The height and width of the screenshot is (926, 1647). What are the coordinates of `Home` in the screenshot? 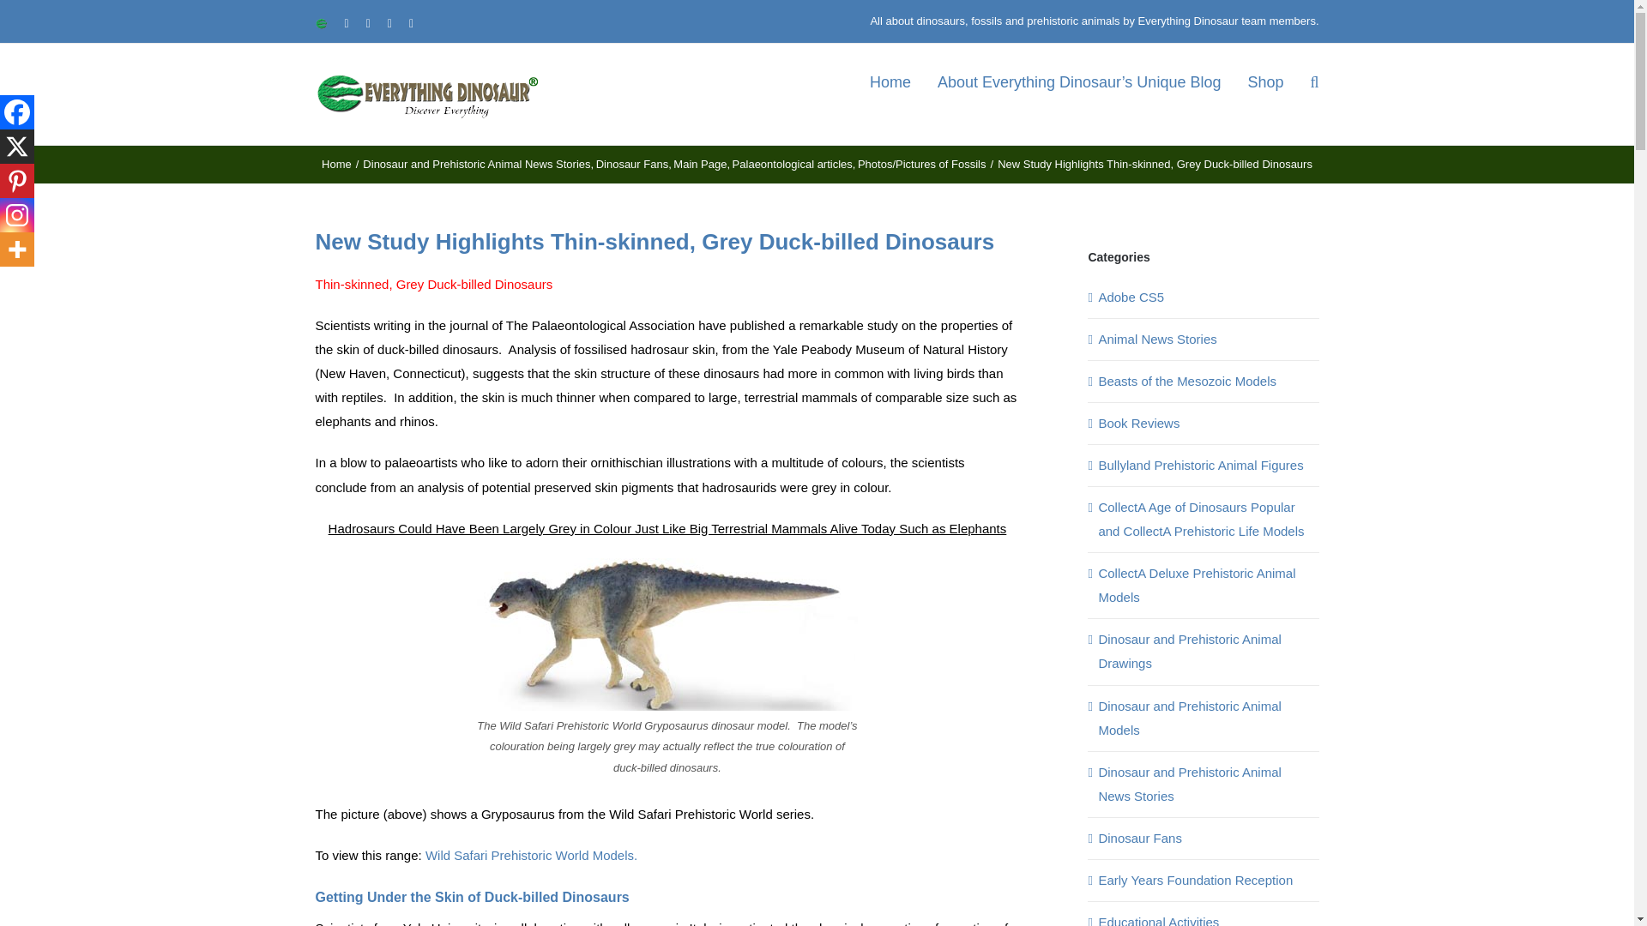 It's located at (336, 163).